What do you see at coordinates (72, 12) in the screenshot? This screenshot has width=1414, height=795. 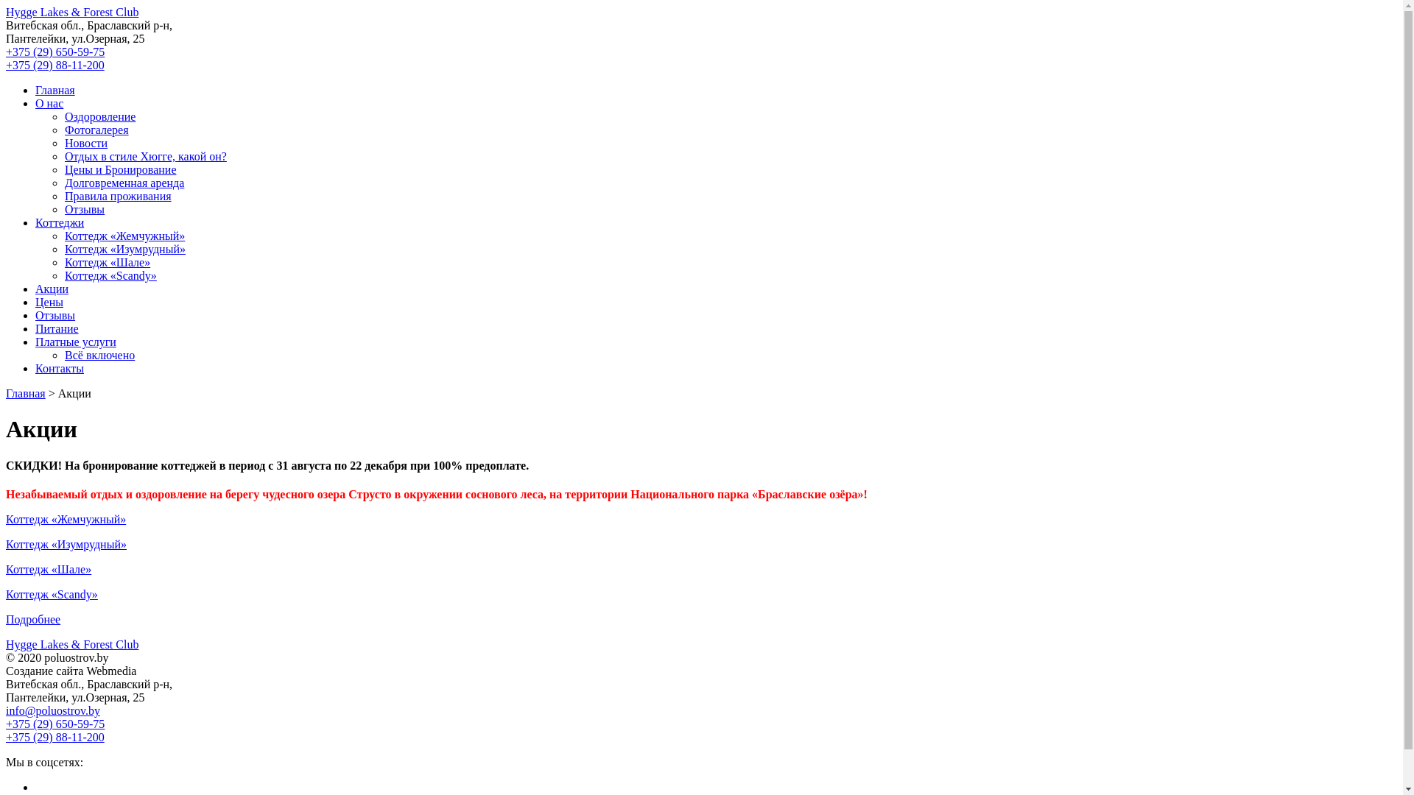 I see `Hygge Lakes & Forest Club` at bounding box center [72, 12].